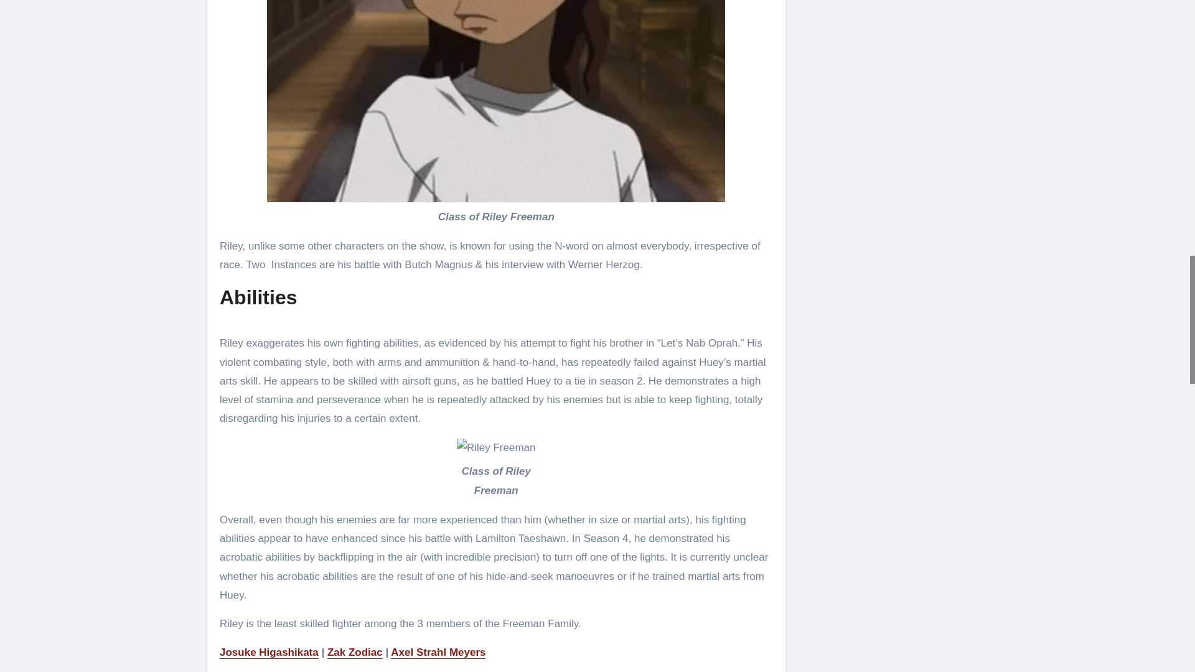 The width and height of the screenshot is (1195, 672). I want to click on Josuke Higashikata, so click(269, 652).